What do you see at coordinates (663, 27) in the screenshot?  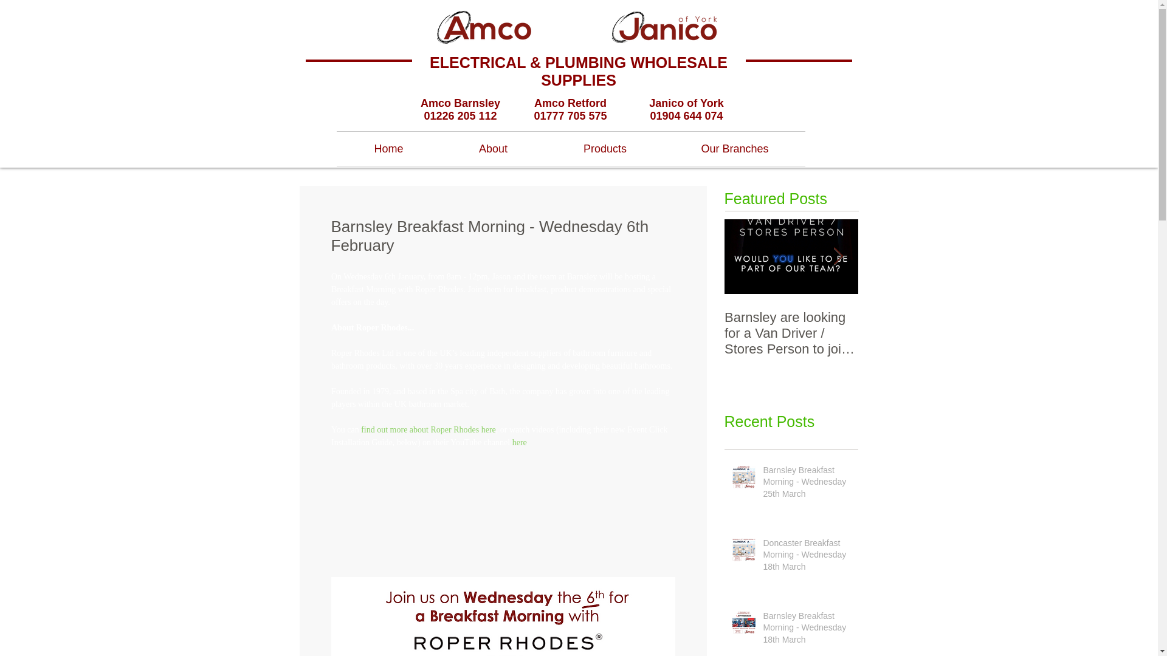 I see `Janico-05.png` at bounding box center [663, 27].